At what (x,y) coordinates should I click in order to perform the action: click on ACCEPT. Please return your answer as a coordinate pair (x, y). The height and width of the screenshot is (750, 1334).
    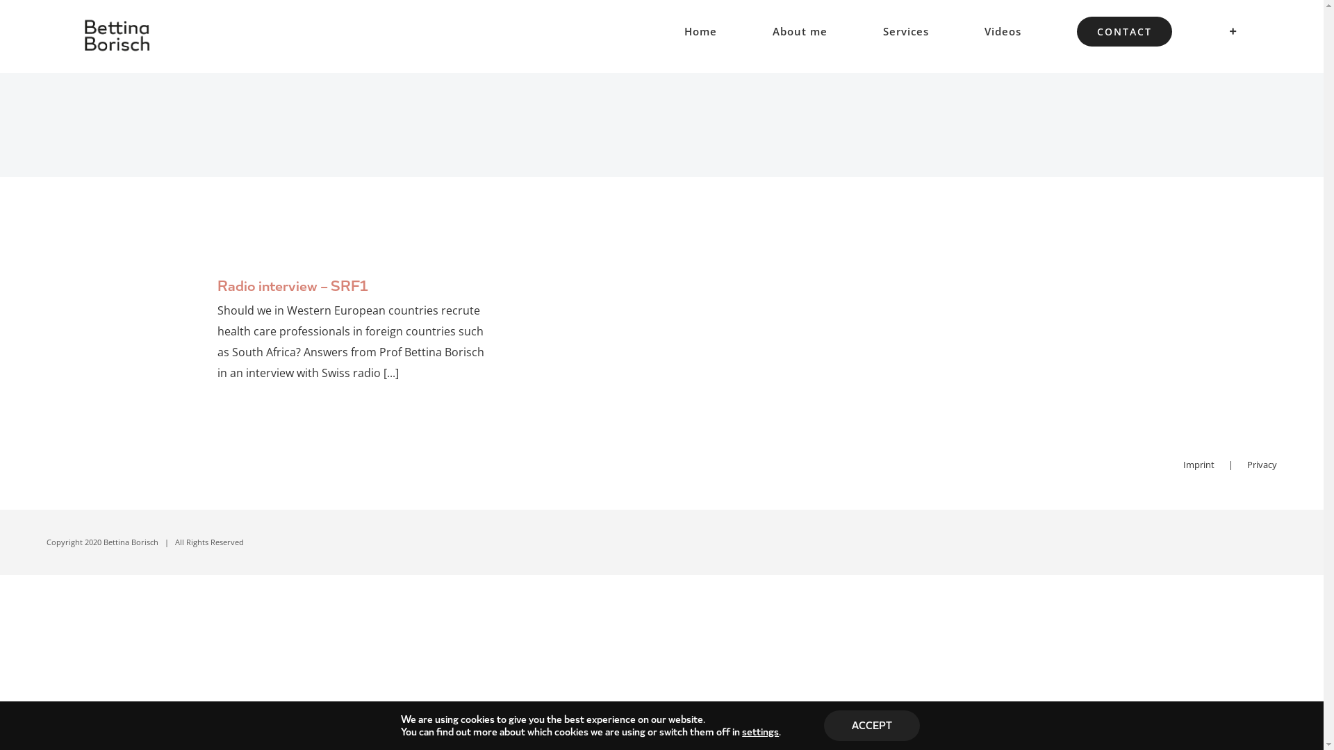
    Looking at the image, I should click on (872, 726).